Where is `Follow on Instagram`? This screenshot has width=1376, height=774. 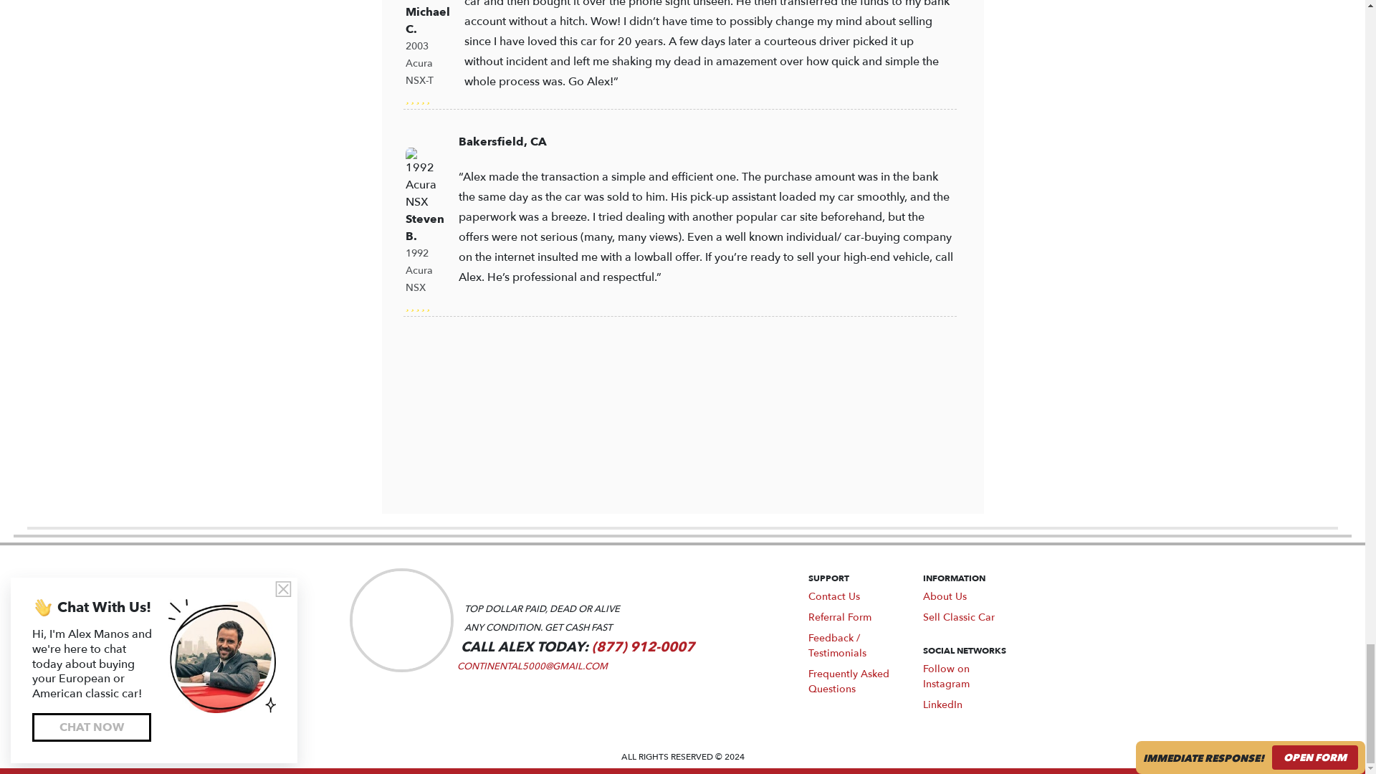 Follow on Instagram is located at coordinates (946, 677).